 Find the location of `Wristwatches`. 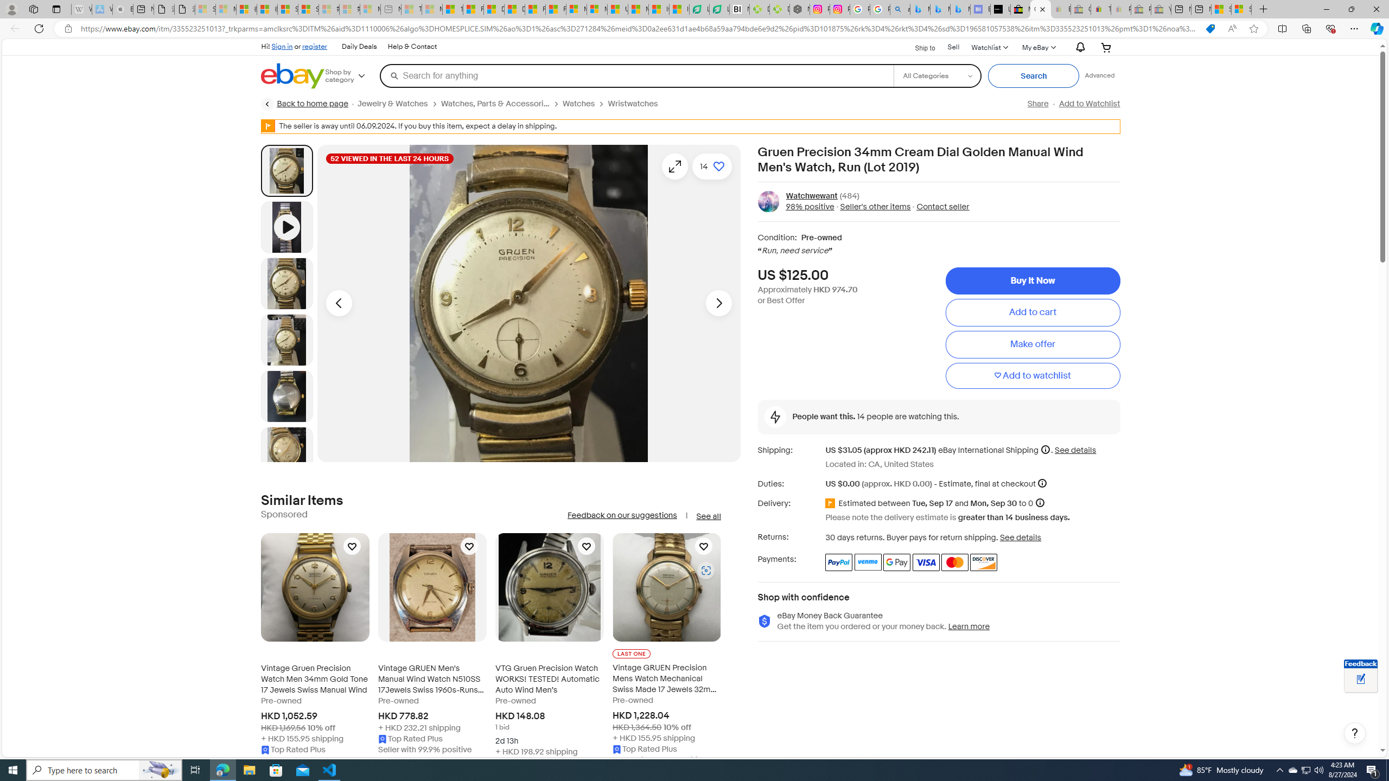

Wristwatches is located at coordinates (637, 104).